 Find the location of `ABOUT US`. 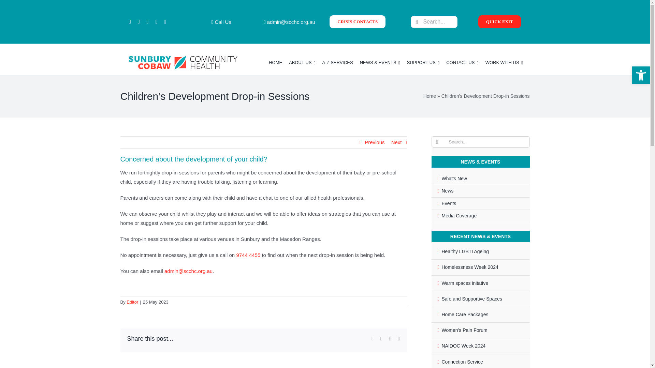

ABOUT US is located at coordinates (302, 62).